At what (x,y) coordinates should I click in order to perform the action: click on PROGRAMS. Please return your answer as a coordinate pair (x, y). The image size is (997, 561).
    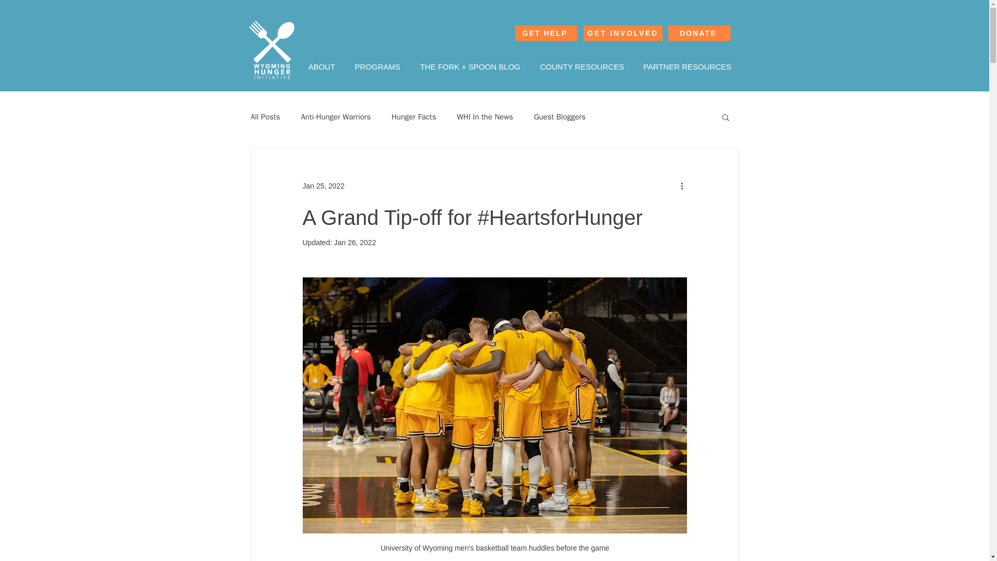
    Looking at the image, I should click on (377, 66).